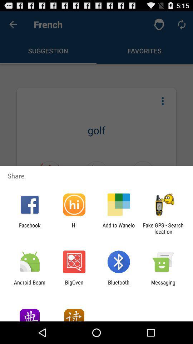 The width and height of the screenshot is (193, 344). Describe the element at coordinates (30, 228) in the screenshot. I see `launch facebook app` at that location.